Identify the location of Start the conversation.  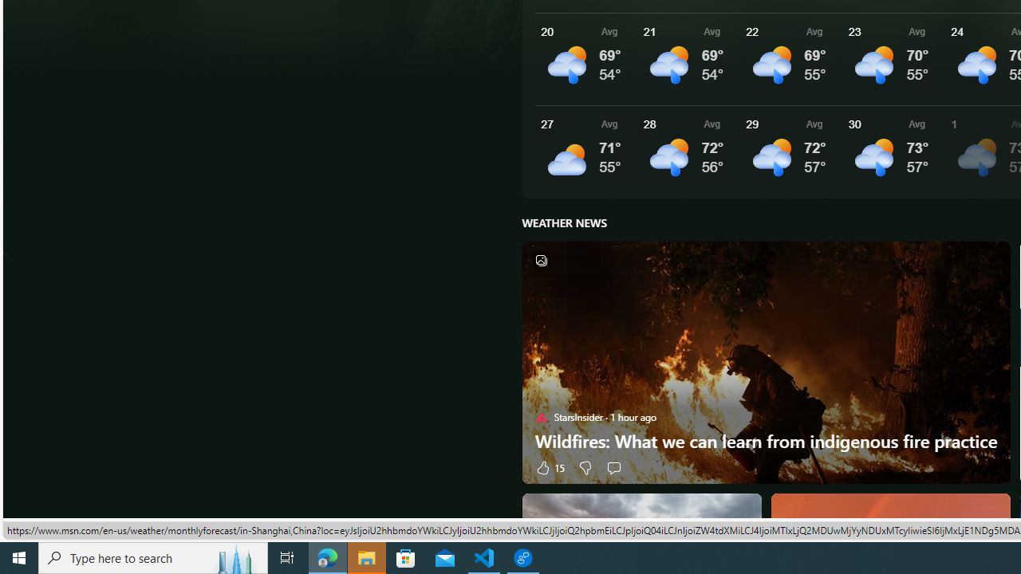
(613, 467).